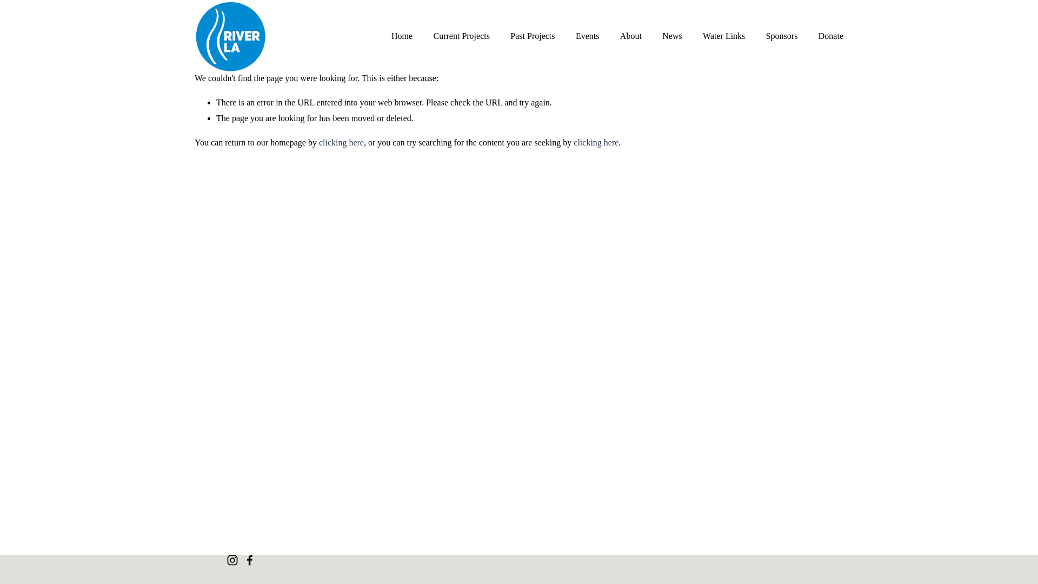 This screenshot has width=1038, height=584. What do you see at coordinates (341, 142) in the screenshot?
I see `clicking here` at bounding box center [341, 142].